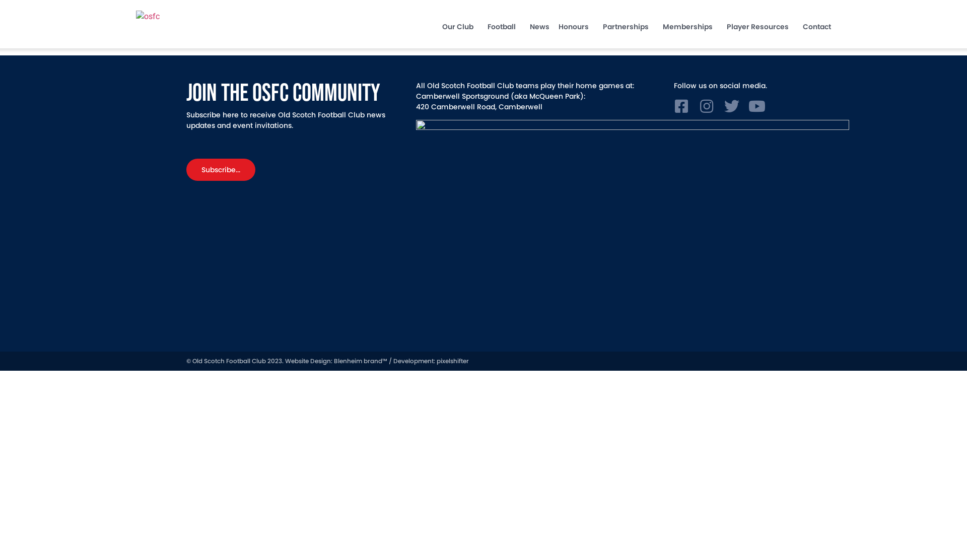  Describe the element at coordinates (817, 27) in the screenshot. I see `Contact` at that location.